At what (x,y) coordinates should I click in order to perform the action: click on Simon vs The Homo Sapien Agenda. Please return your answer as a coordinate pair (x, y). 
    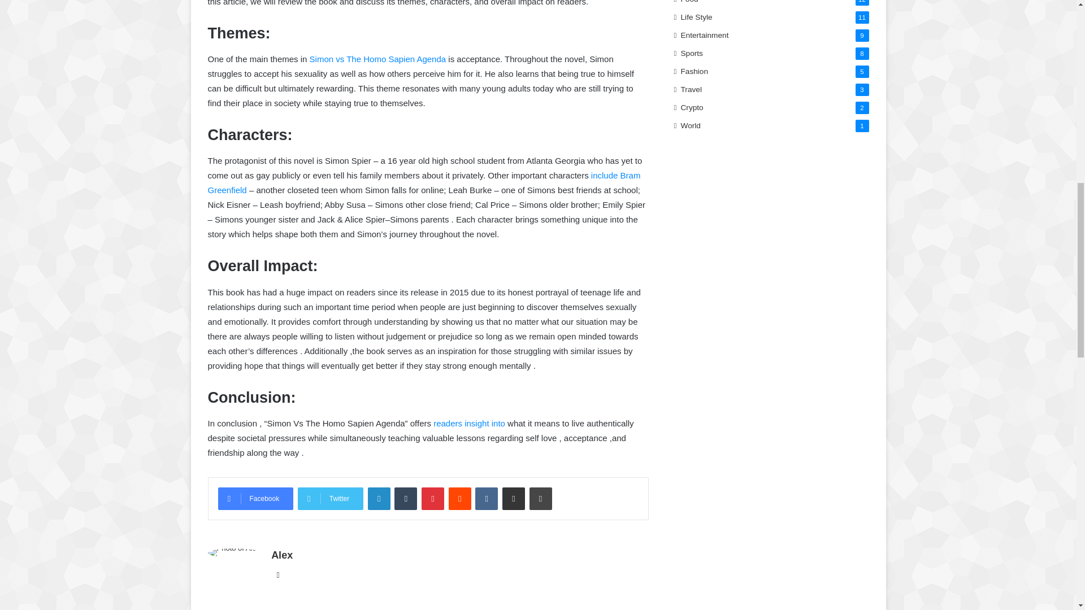
    Looking at the image, I should click on (377, 59).